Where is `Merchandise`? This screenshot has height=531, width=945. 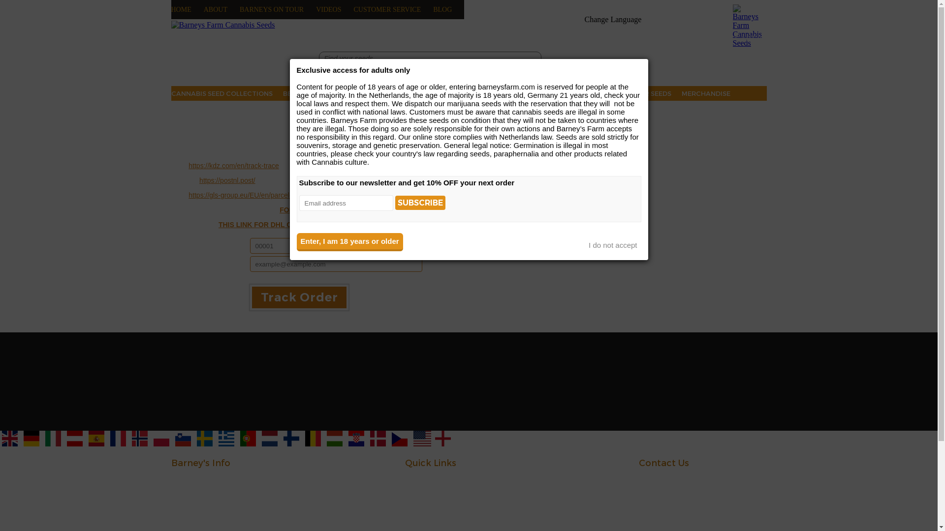
Merchandise is located at coordinates (339, 489).